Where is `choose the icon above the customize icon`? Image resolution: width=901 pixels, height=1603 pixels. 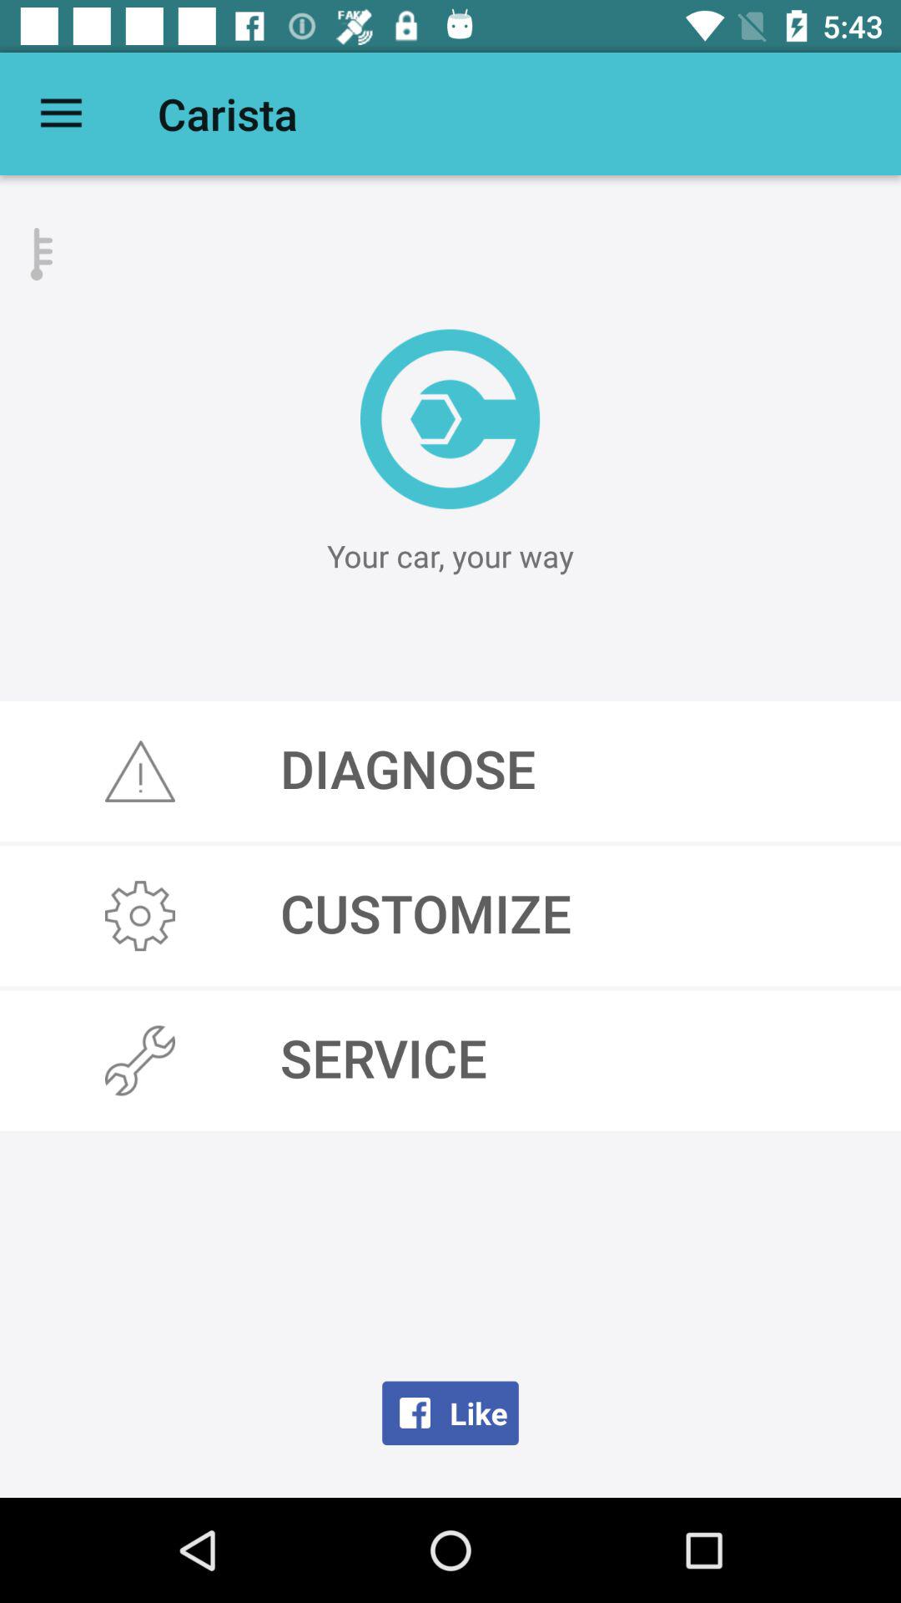
choose the icon above the customize icon is located at coordinates (450, 771).